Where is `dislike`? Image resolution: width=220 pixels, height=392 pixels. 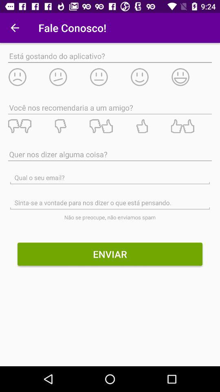
dislike is located at coordinates (28, 126).